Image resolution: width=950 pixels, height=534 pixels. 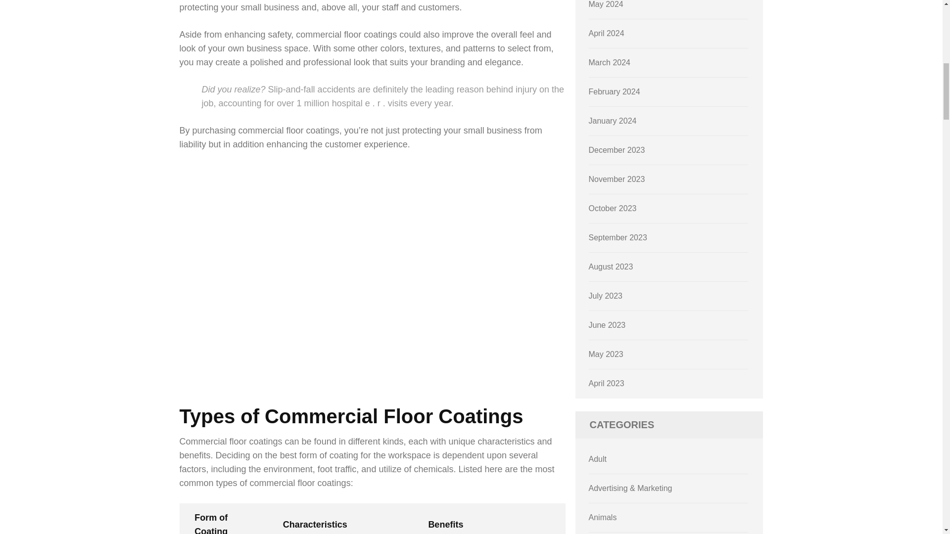 What do you see at coordinates (607, 383) in the screenshot?
I see `April 2023` at bounding box center [607, 383].